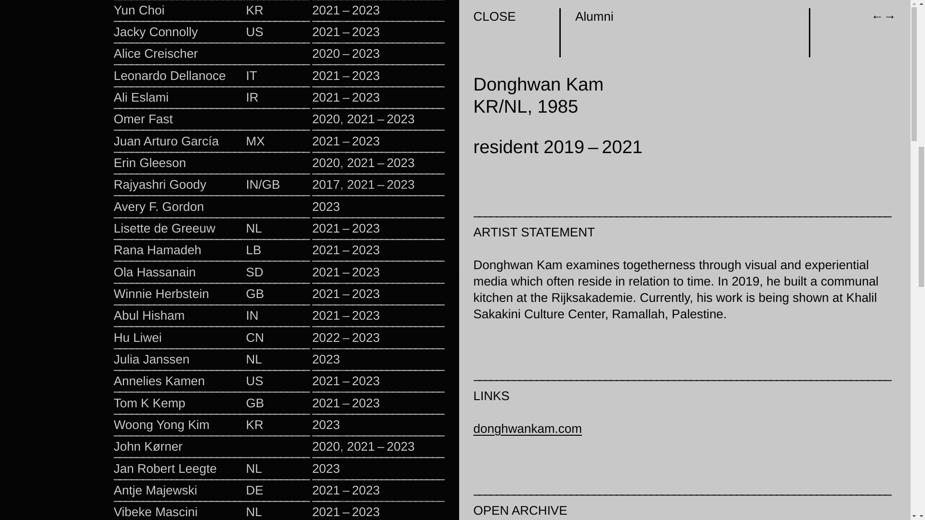 This screenshot has height=520, width=925. I want to click on Image, so click(562, 365).